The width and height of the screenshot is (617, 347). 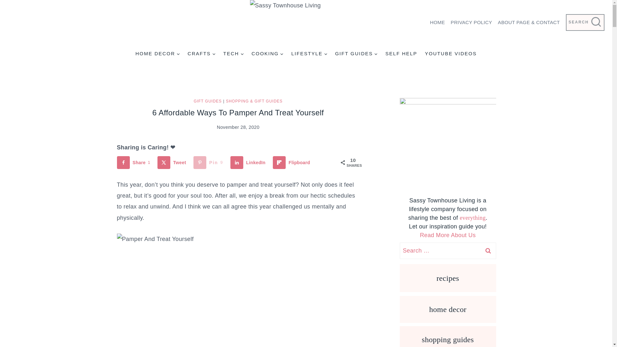 I want to click on Search, so click(x=488, y=251).